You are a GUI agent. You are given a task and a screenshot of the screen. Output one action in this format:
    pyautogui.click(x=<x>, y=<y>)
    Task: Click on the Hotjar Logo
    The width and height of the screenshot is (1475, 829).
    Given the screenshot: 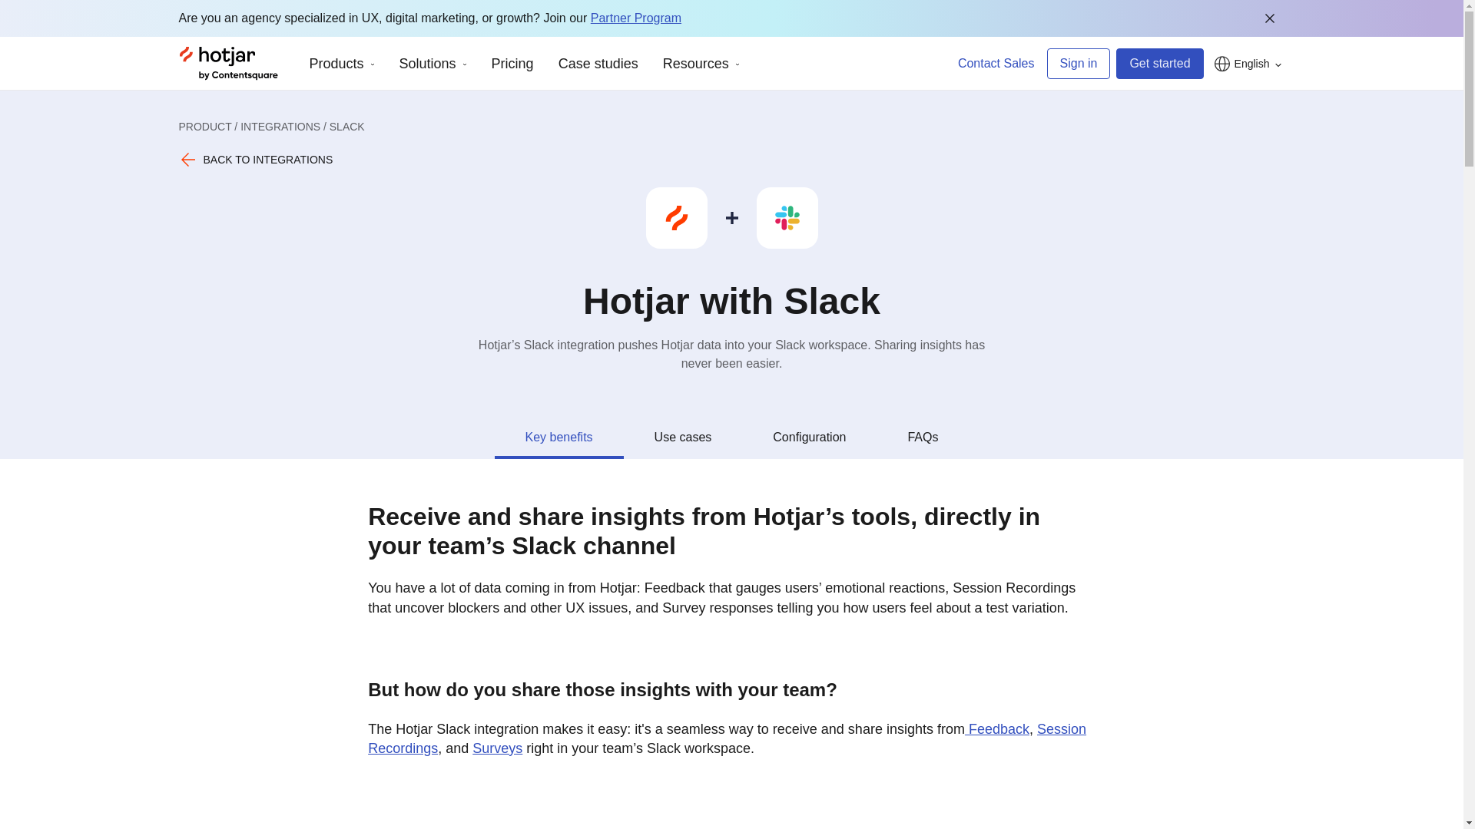 What is the action you would take?
    pyautogui.click(x=228, y=63)
    